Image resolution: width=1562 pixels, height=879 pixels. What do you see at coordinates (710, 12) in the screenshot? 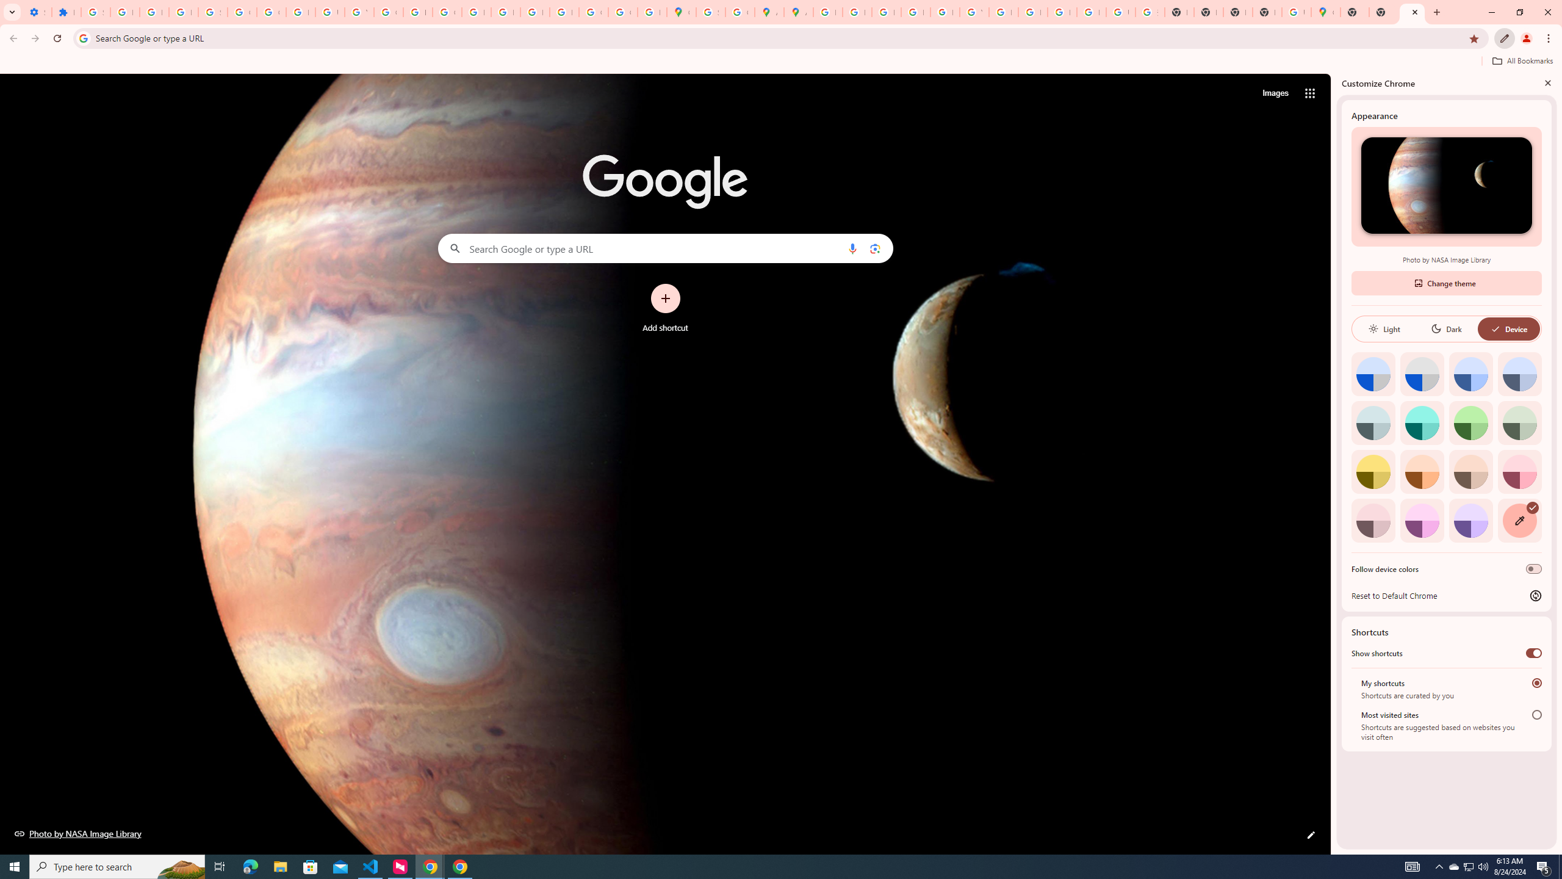
I see `Sign in - Google Accounts` at bounding box center [710, 12].